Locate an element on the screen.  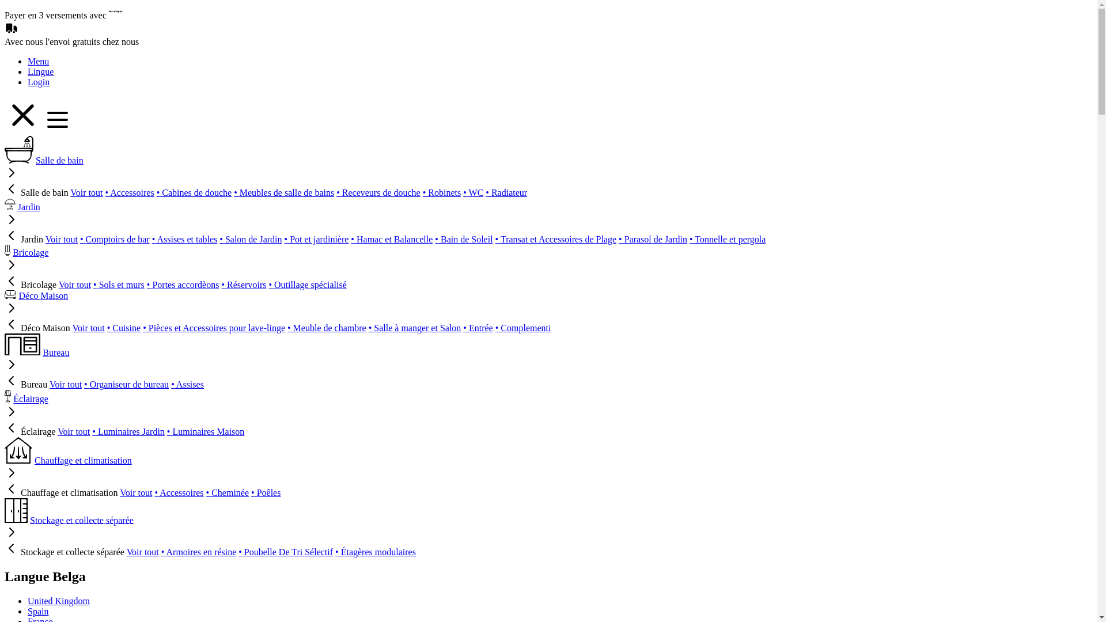
chevron-right is located at coordinates (12, 536).